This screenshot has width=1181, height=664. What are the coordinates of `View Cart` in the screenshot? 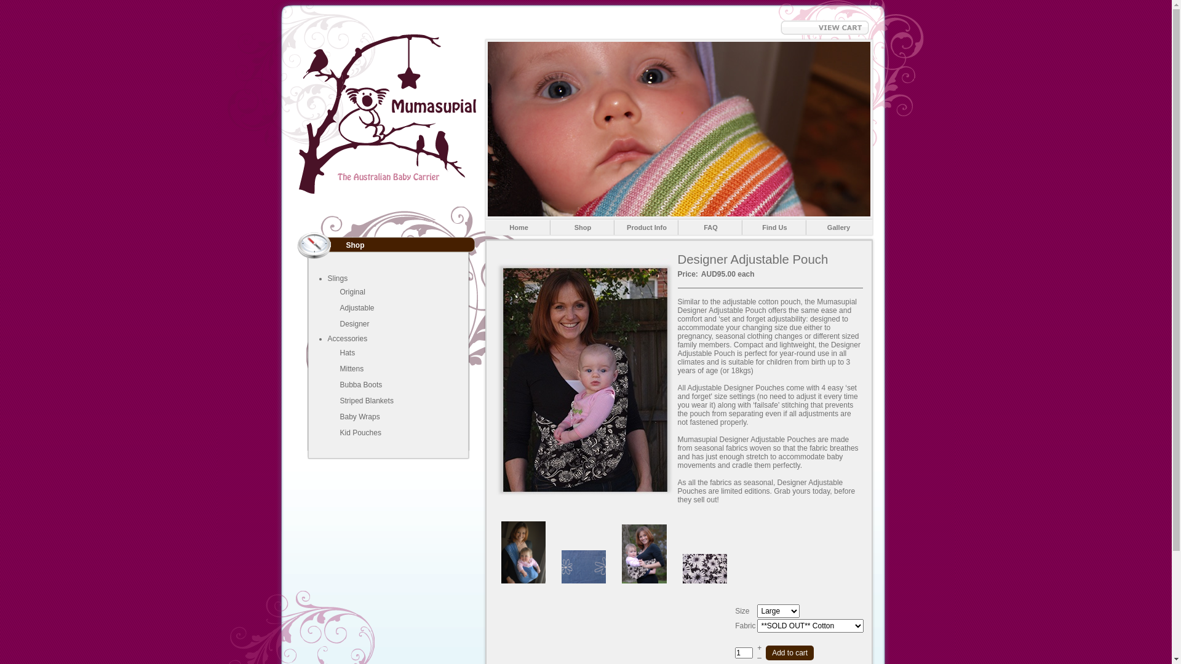 It's located at (824, 33).